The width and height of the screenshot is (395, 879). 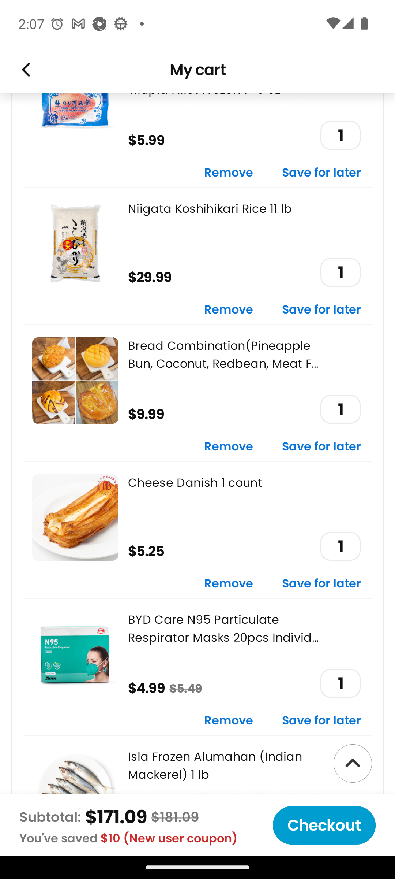 I want to click on Remove, so click(x=229, y=310).